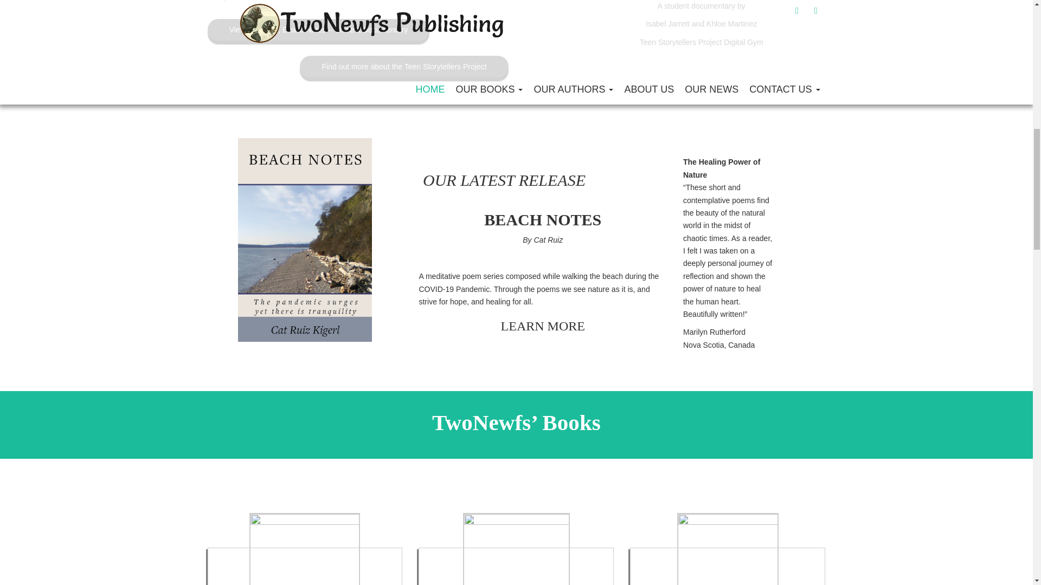  I want to click on LEARN MORE, so click(543, 326).